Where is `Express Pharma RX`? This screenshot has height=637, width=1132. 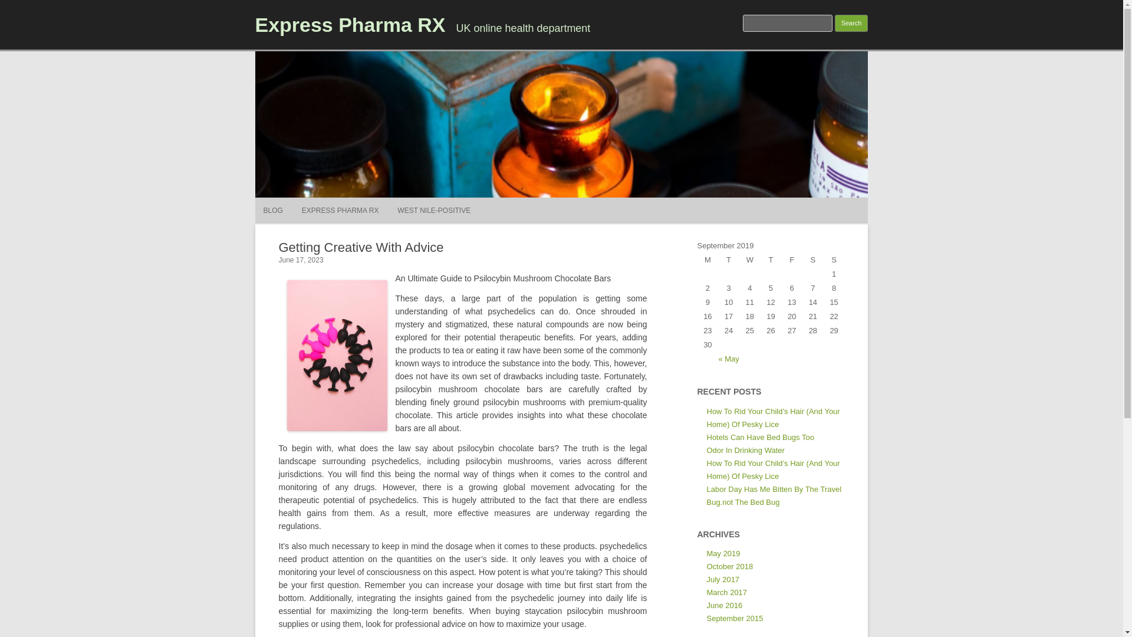 Express Pharma RX is located at coordinates (350, 24).